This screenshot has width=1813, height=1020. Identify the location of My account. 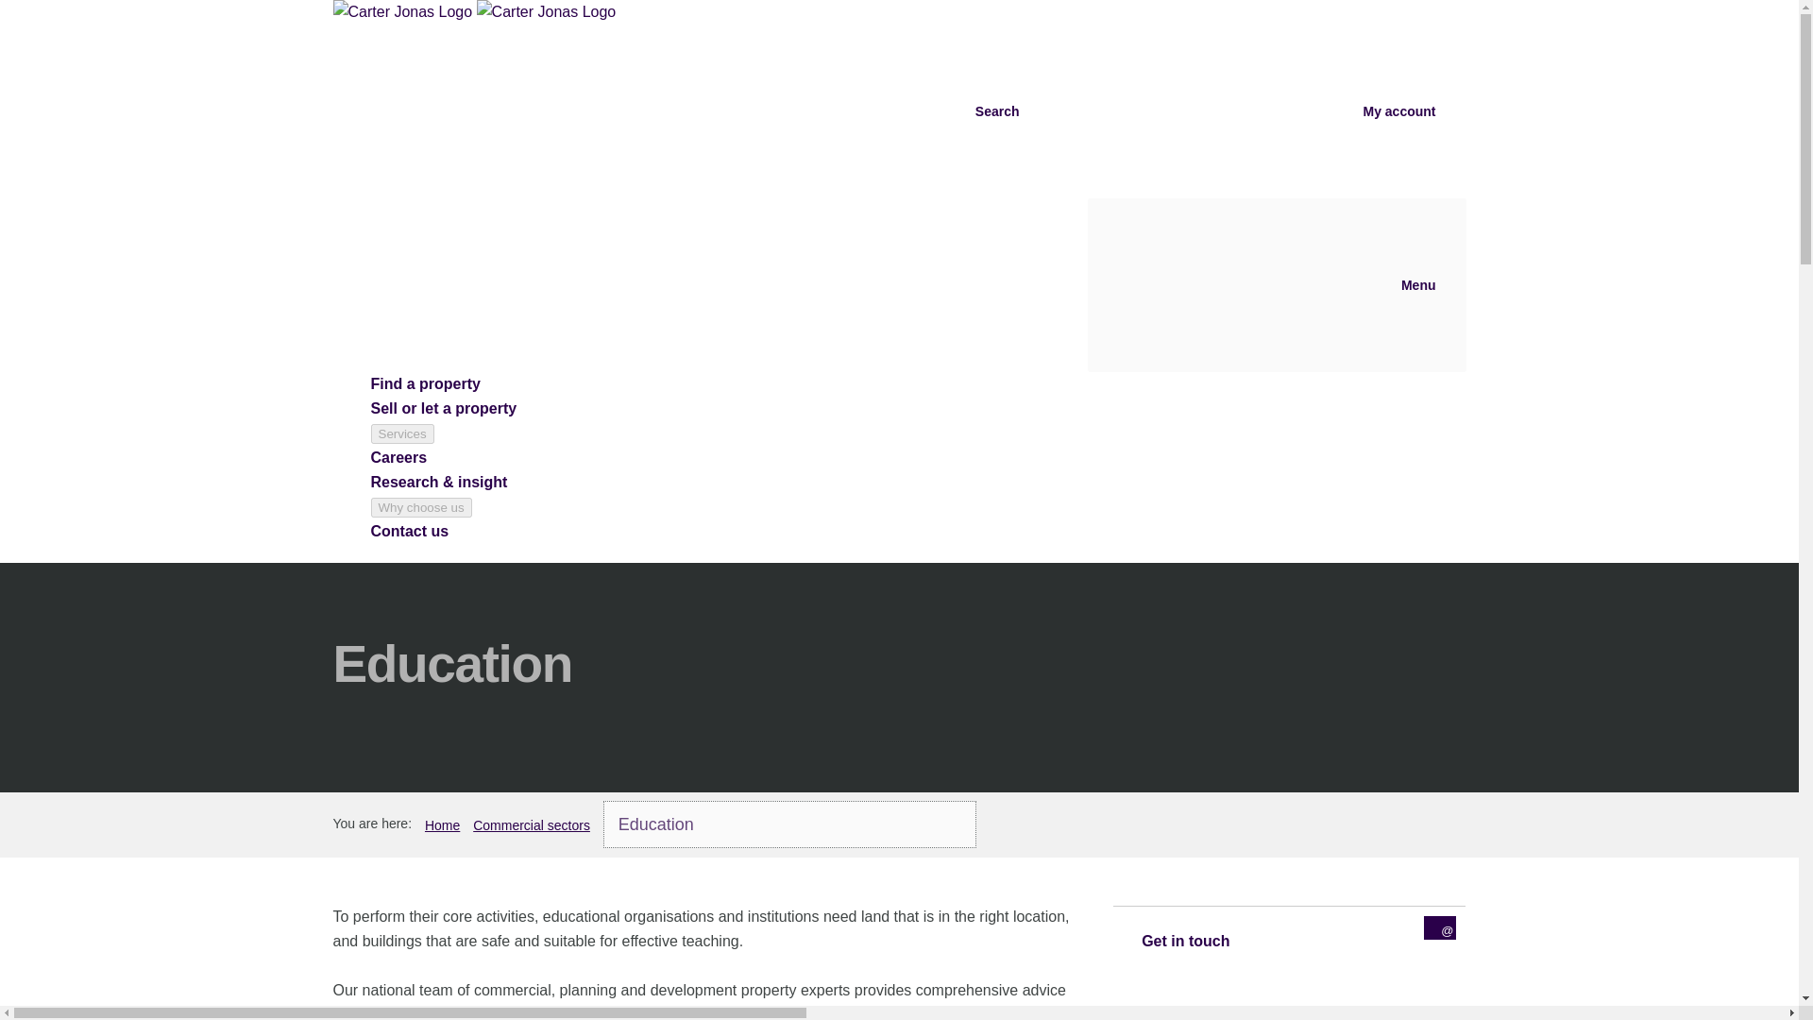
(1258, 110).